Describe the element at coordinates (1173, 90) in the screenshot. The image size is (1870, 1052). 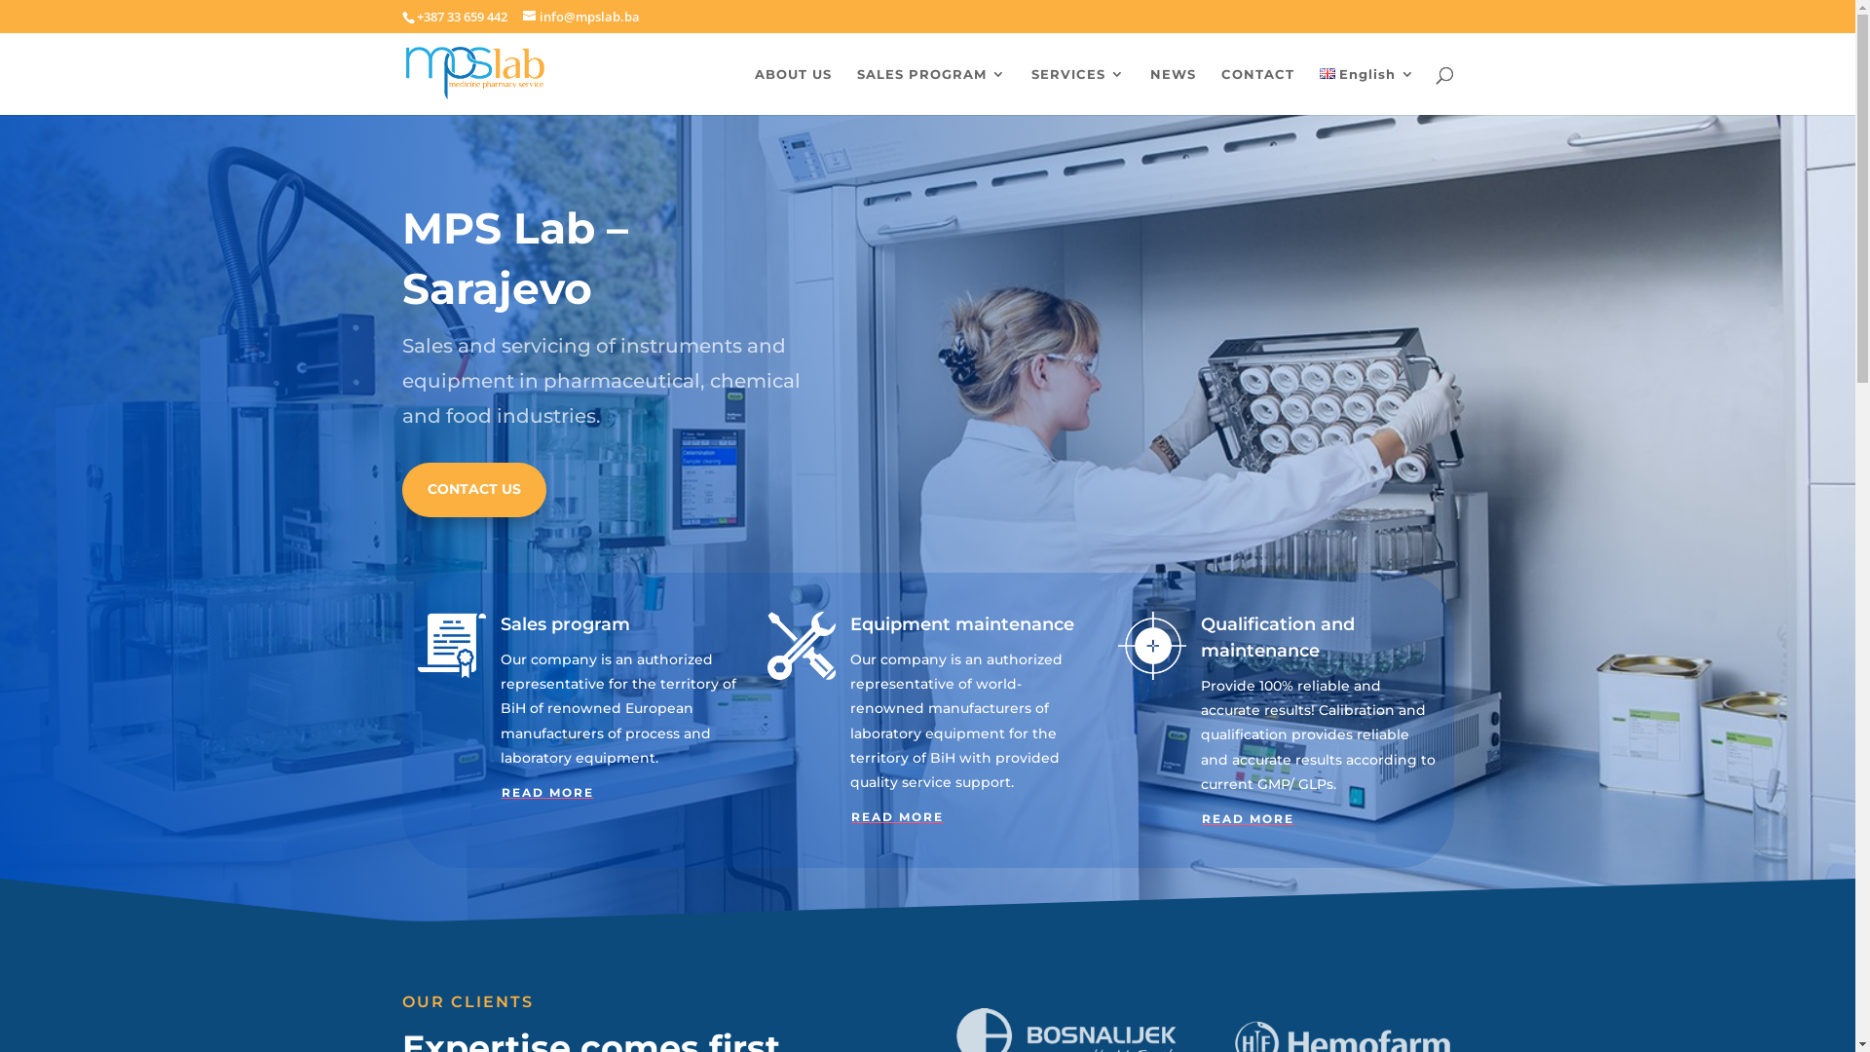
I see `NEWS` at that location.